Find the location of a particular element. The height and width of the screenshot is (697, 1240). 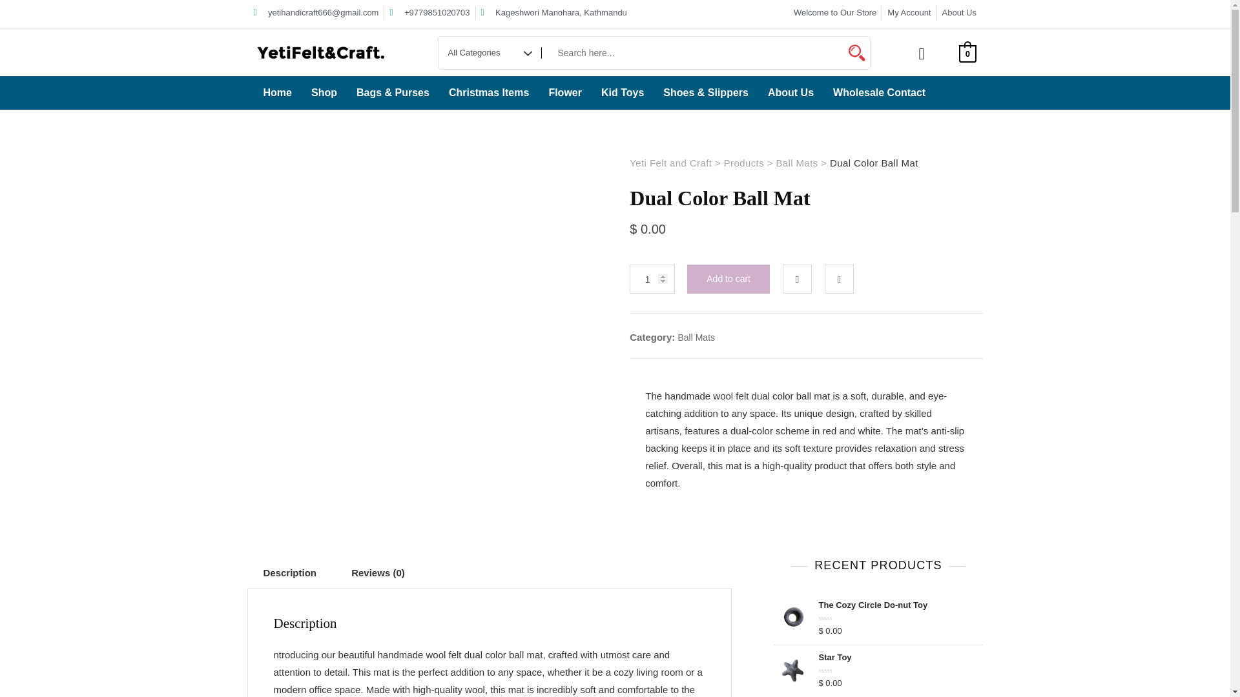

About Us is located at coordinates (958, 13).